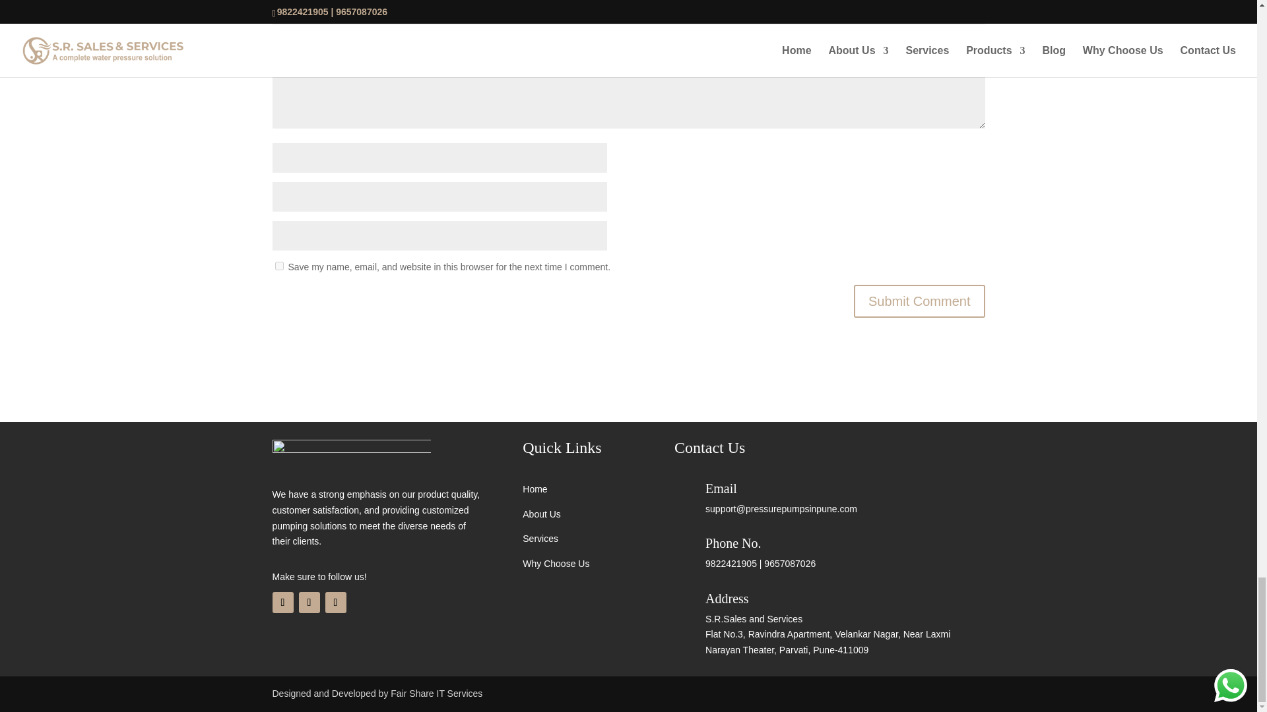  What do you see at coordinates (540, 538) in the screenshot?
I see `Services` at bounding box center [540, 538].